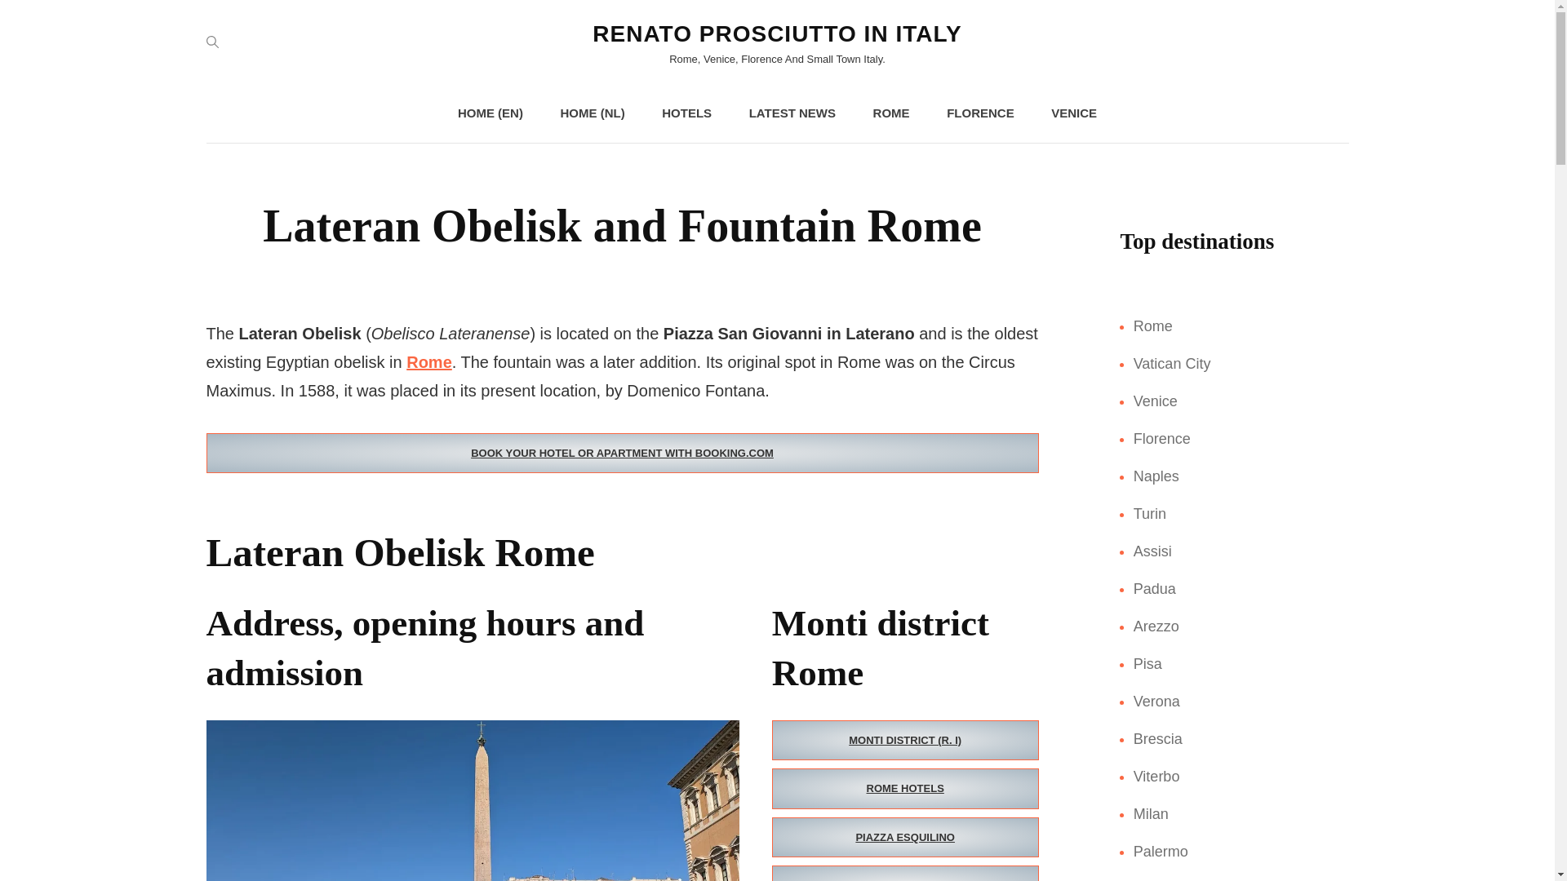 This screenshot has width=1567, height=881. Describe the element at coordinates (981, 113) in the screenshot. I see `FLORENCE` at that location.